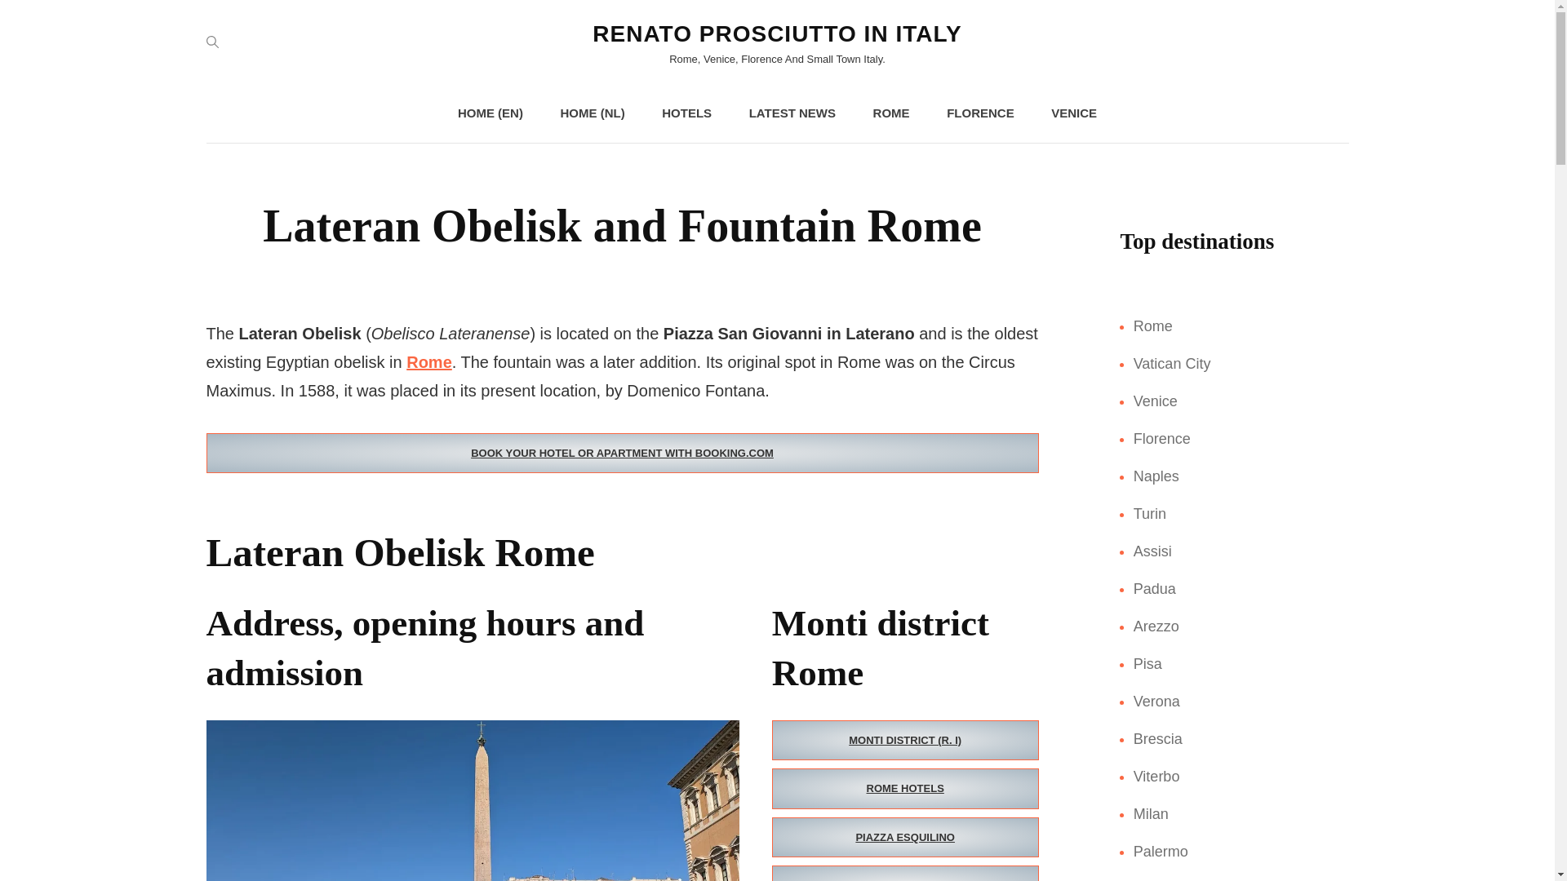 This screenshot has width=1567, height=881. Describe the element at coordinates (981, 113) in the screenshot. I see `FLORENCE` at that location.